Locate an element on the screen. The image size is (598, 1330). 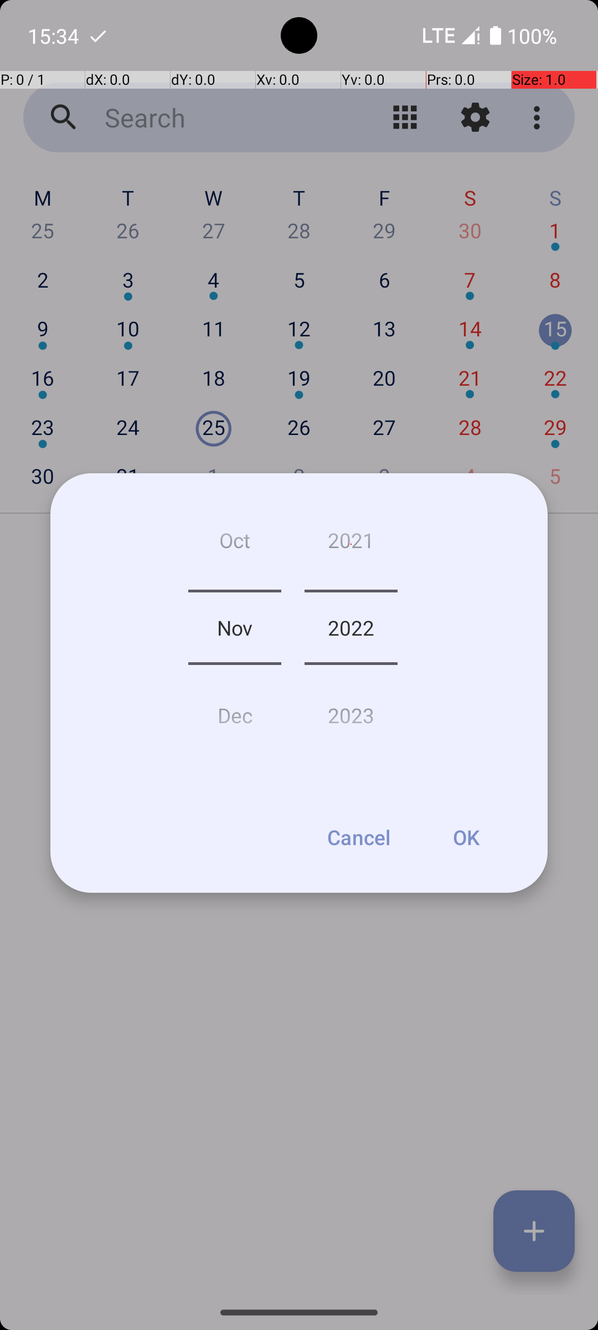
2021 is located at coordinates (351, 544).